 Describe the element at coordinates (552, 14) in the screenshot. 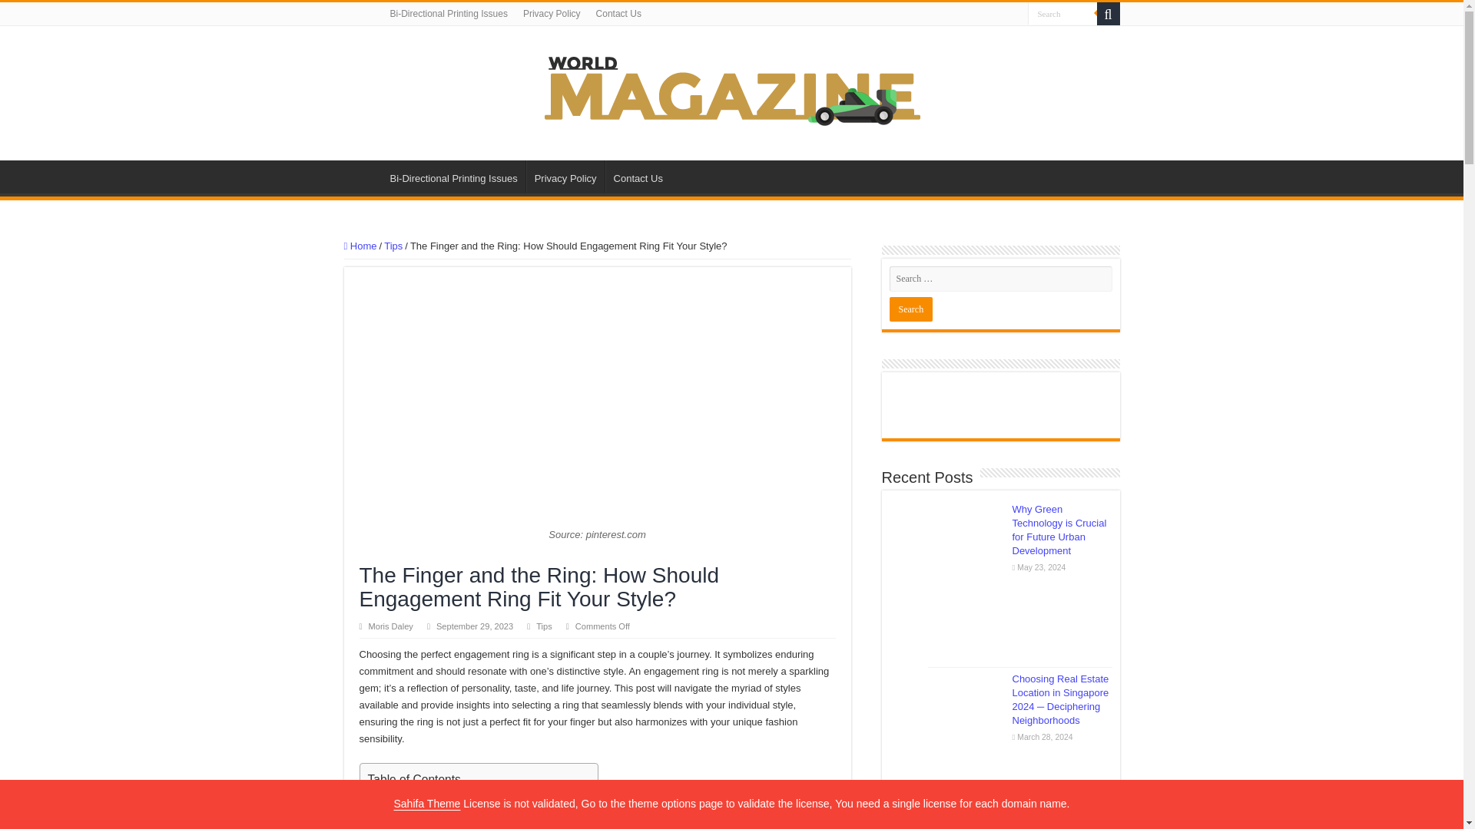

I see `Privacy Policy` at that location.